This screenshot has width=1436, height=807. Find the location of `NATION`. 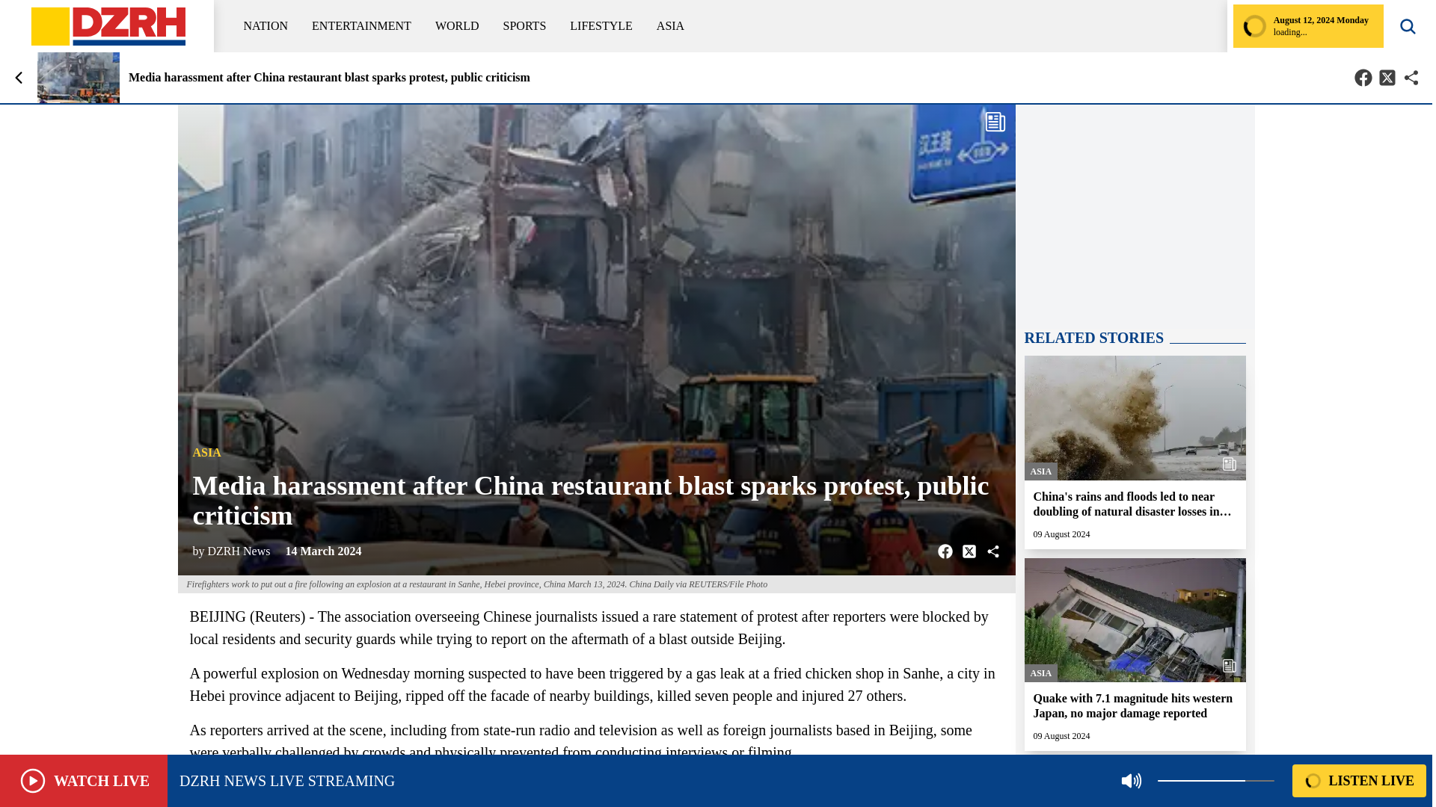

NATION is located at coordinates (266, 25).